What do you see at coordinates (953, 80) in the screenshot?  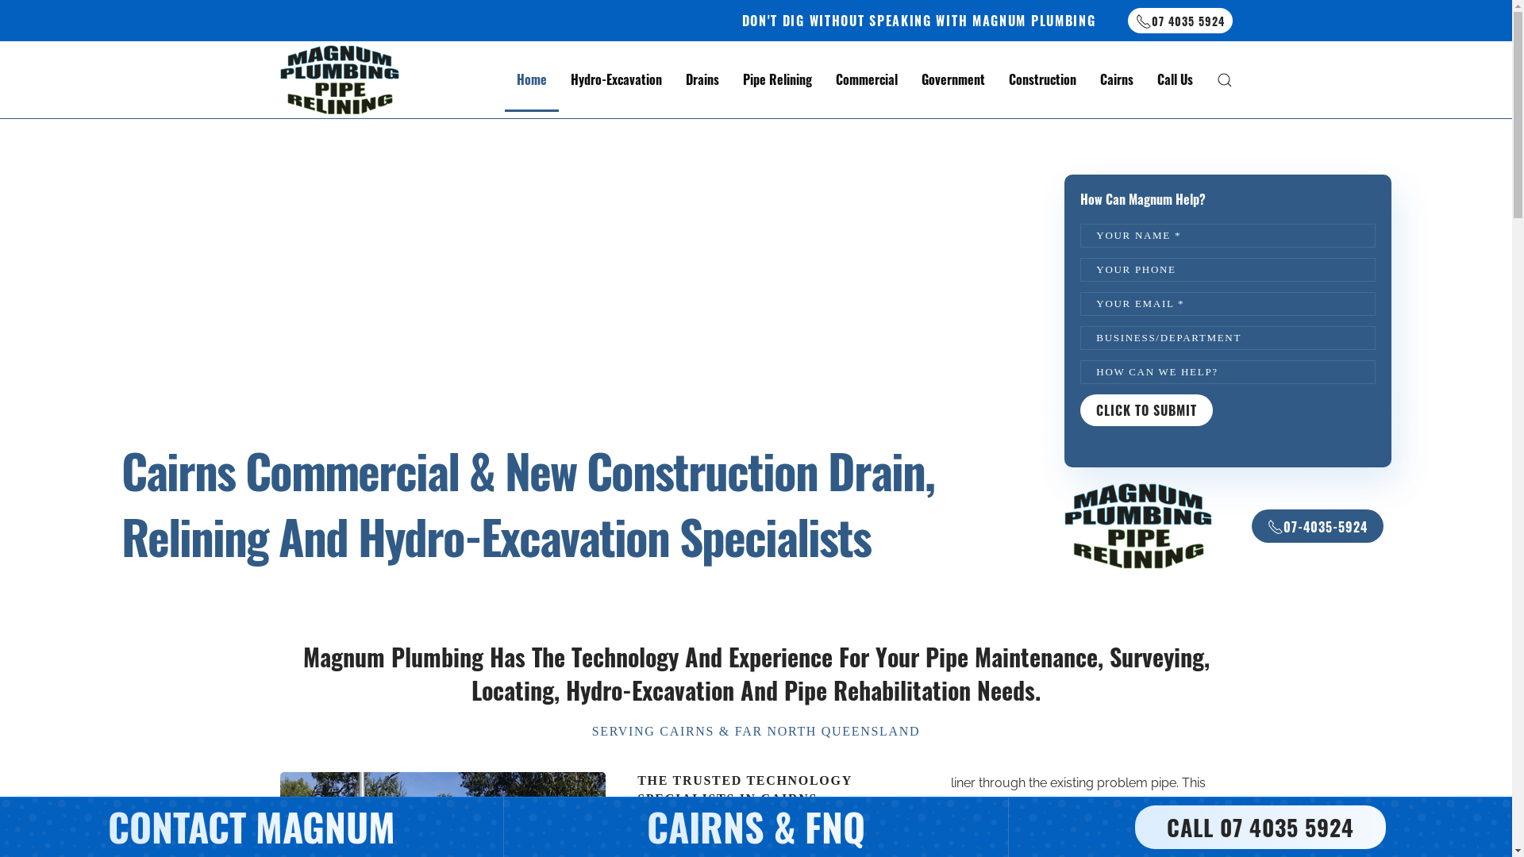 I see `Government` at bounding box center [953, 80].